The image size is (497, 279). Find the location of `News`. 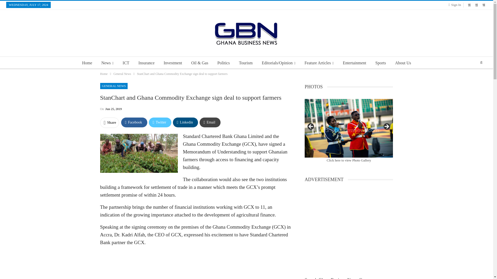

News is located at coordinates (107, 63).